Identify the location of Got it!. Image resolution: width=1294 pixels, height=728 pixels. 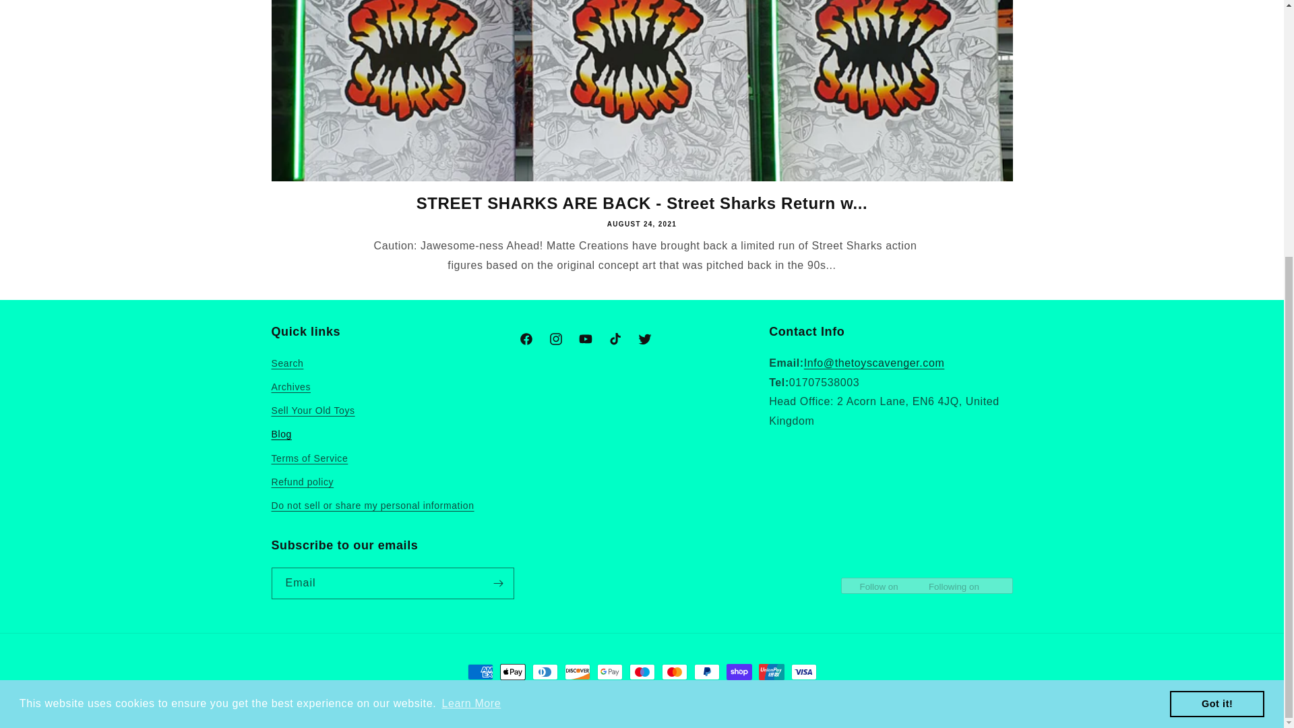
(1216, 315).